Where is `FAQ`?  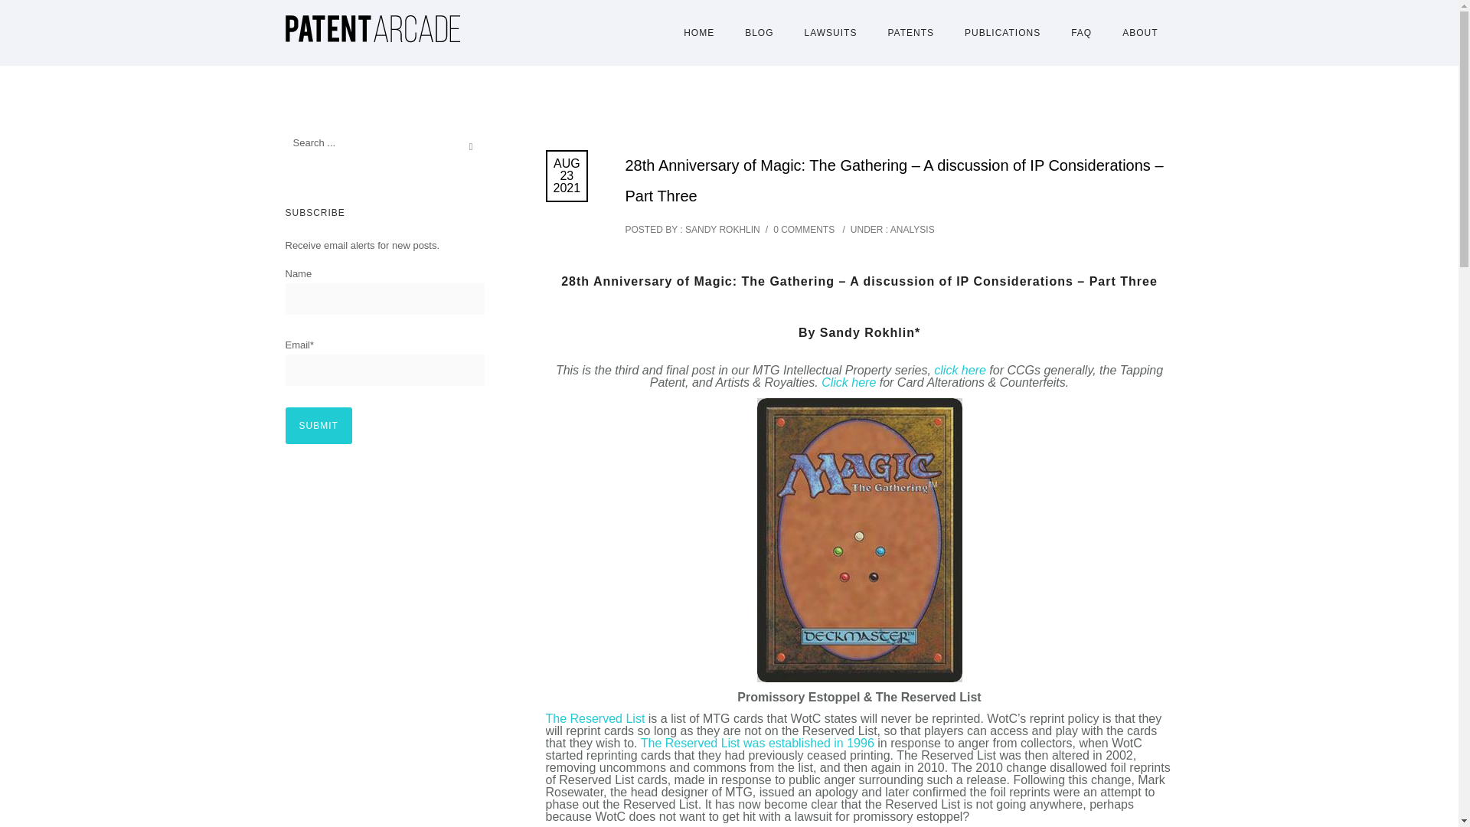 FAQ is located at coordinates (1081, 32).